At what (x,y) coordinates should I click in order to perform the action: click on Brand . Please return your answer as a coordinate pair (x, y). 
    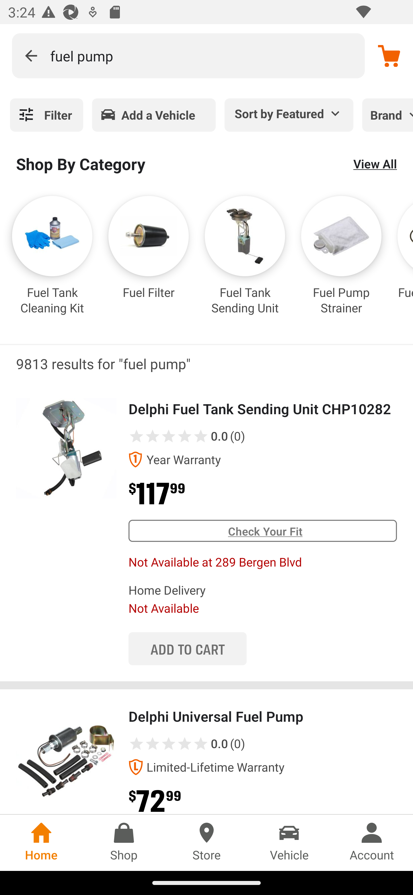
    Looking at the image, I should click on (387, 115).